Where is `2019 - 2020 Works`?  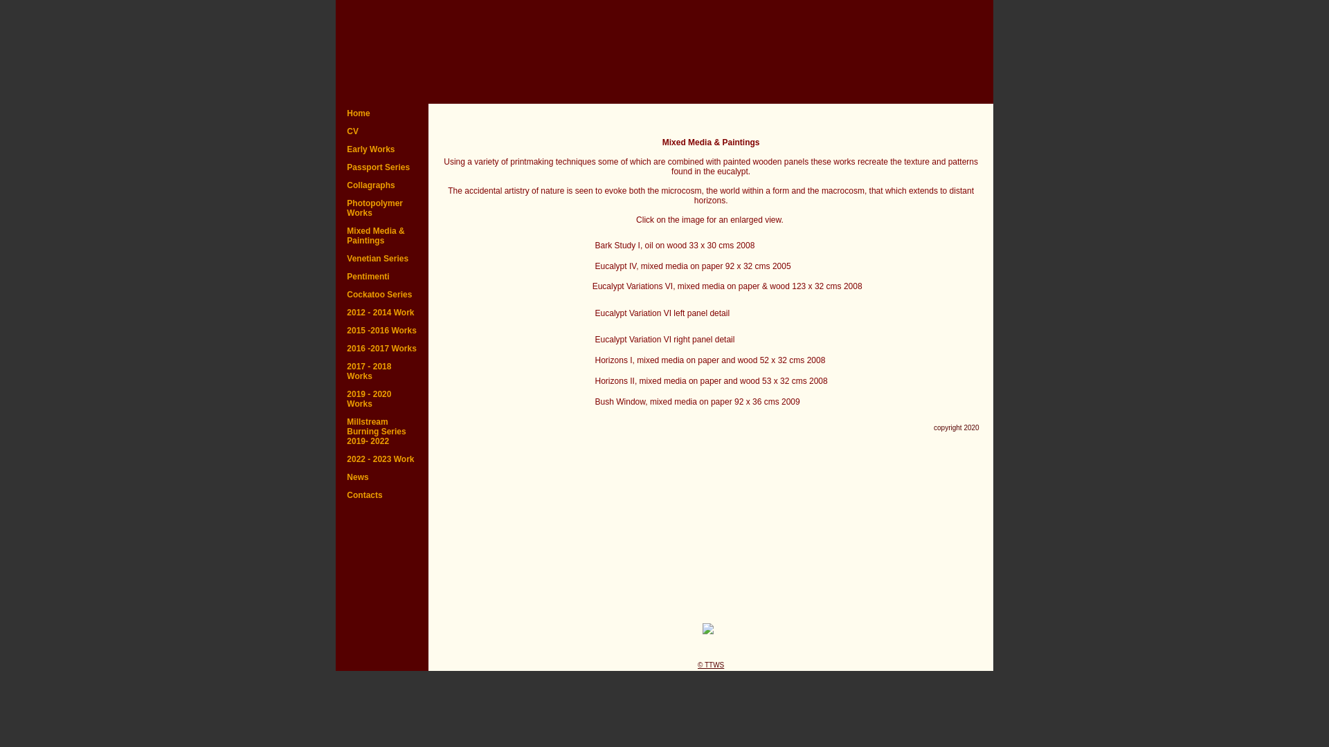 2019 - 2020 Works is located at coordinates (382, 399).